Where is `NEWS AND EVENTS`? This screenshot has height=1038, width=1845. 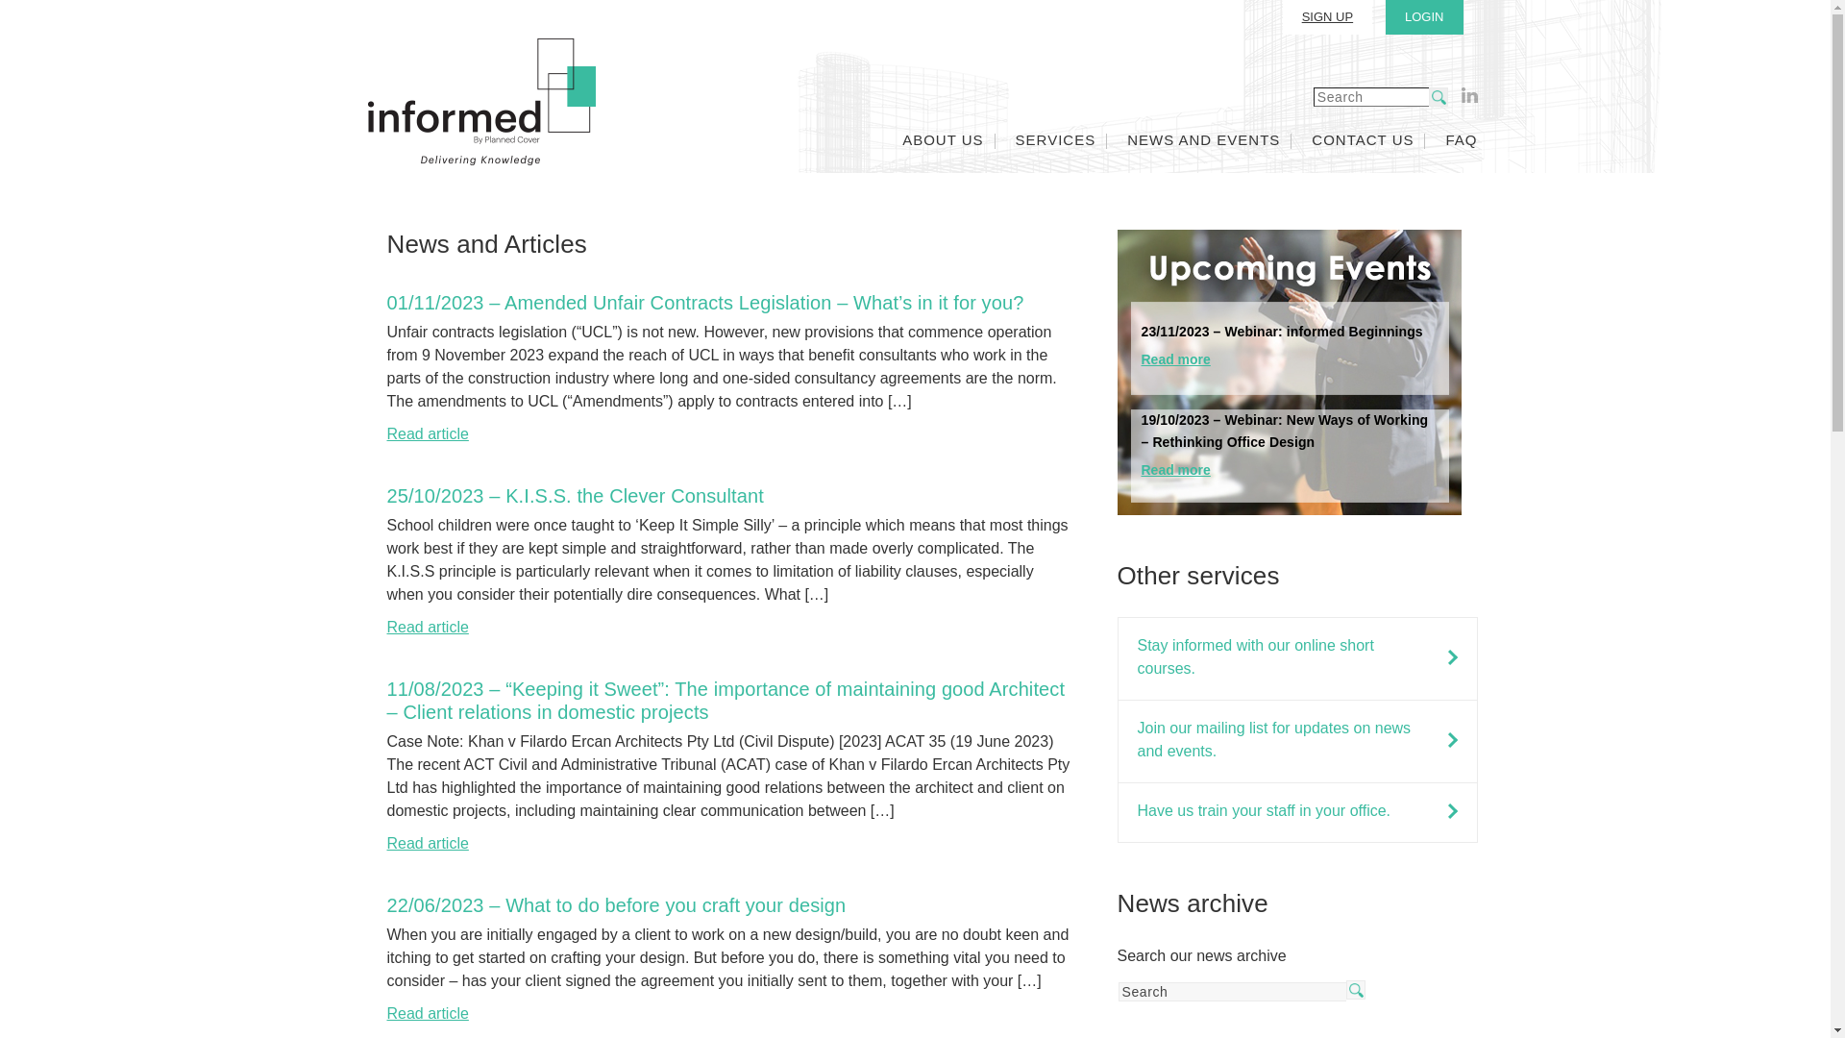
NEWS AND EVENTS is located at coordinates (1203, 140).